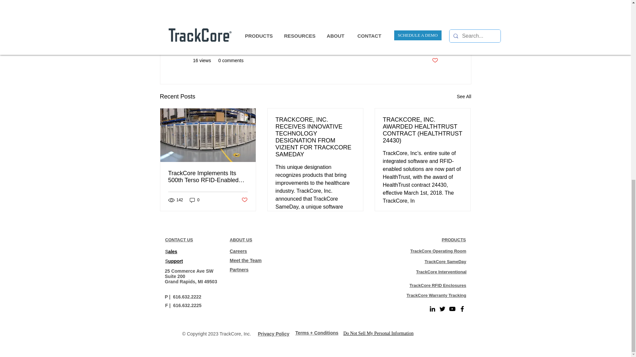  Describe the element at coordinates (435, 60) in the screenshot. I see `Post not marked as liked` at that location.